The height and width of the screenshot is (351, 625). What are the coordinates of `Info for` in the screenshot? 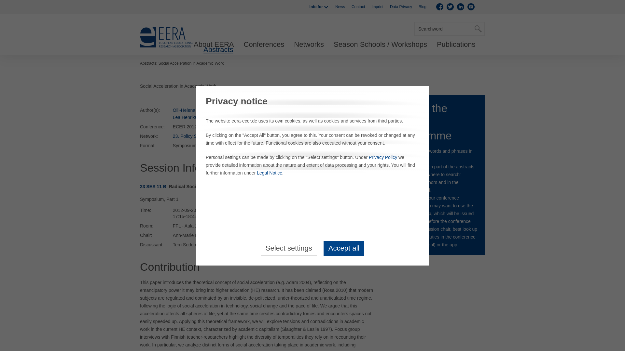 It's located at (319, 7).